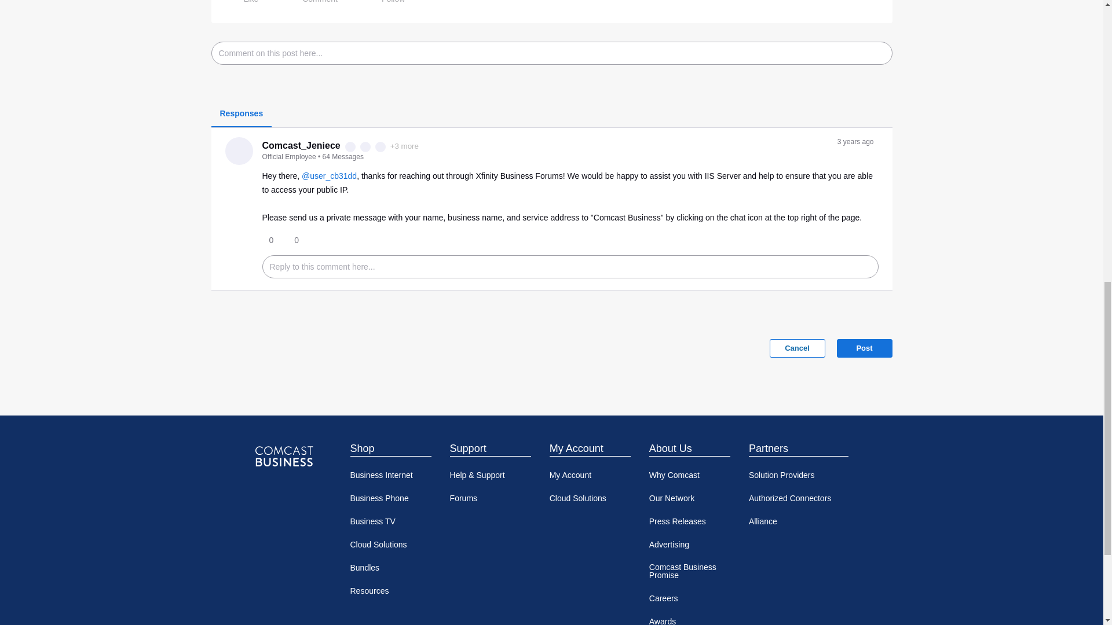 This screenshot has width=1112, height=625. I want to click on Shop, so click(390, 448).